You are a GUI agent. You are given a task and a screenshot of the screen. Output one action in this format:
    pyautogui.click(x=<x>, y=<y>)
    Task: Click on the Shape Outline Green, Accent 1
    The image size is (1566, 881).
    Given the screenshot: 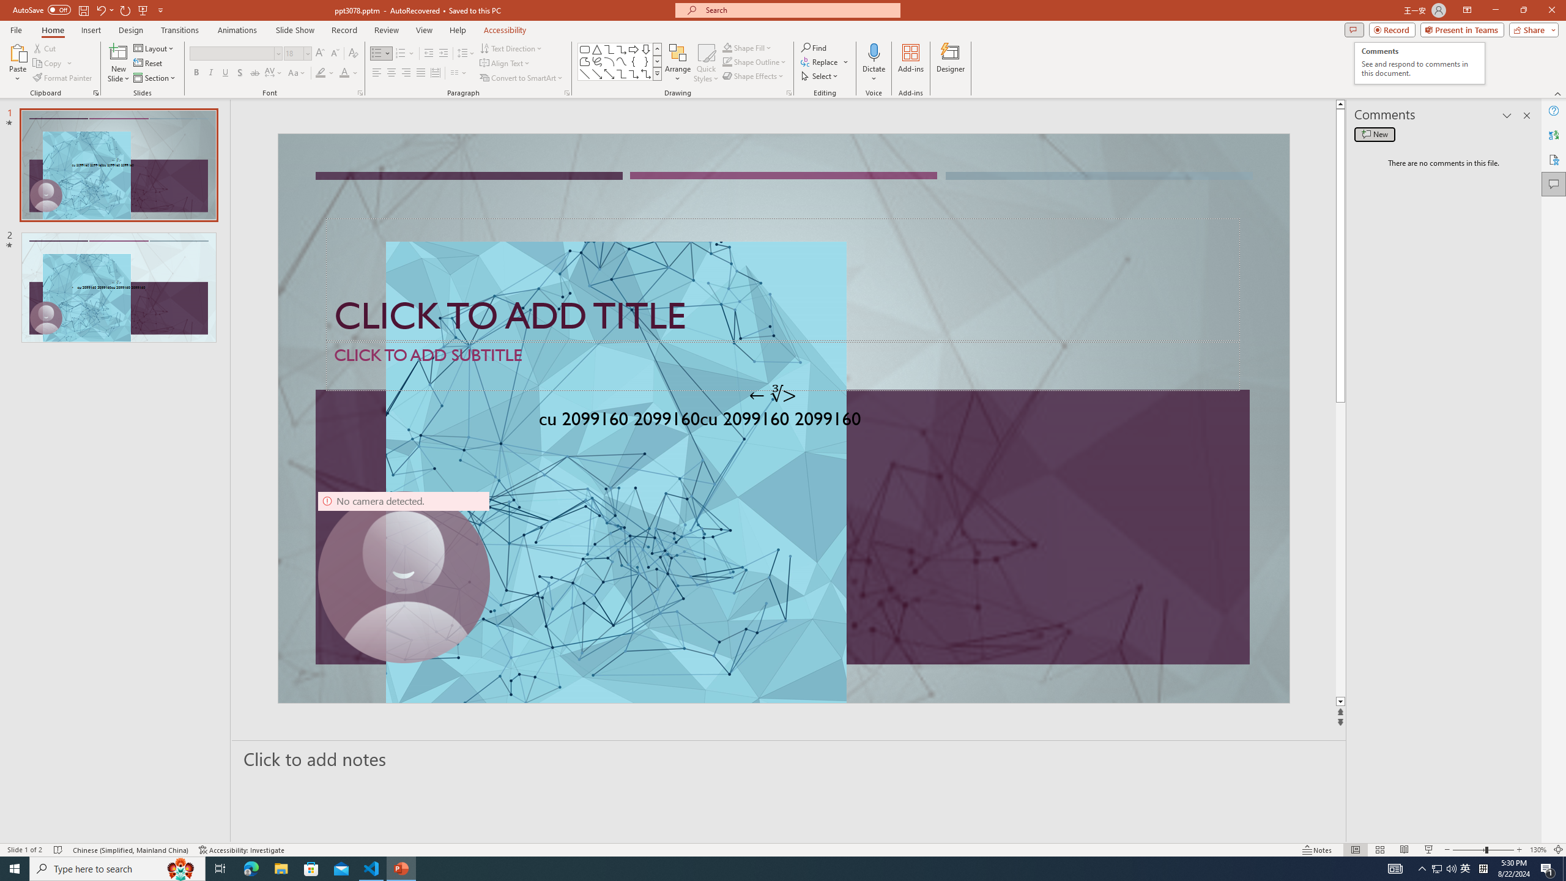 What is the action you would take?
    pyautogui.click(x=727, y=61)
    